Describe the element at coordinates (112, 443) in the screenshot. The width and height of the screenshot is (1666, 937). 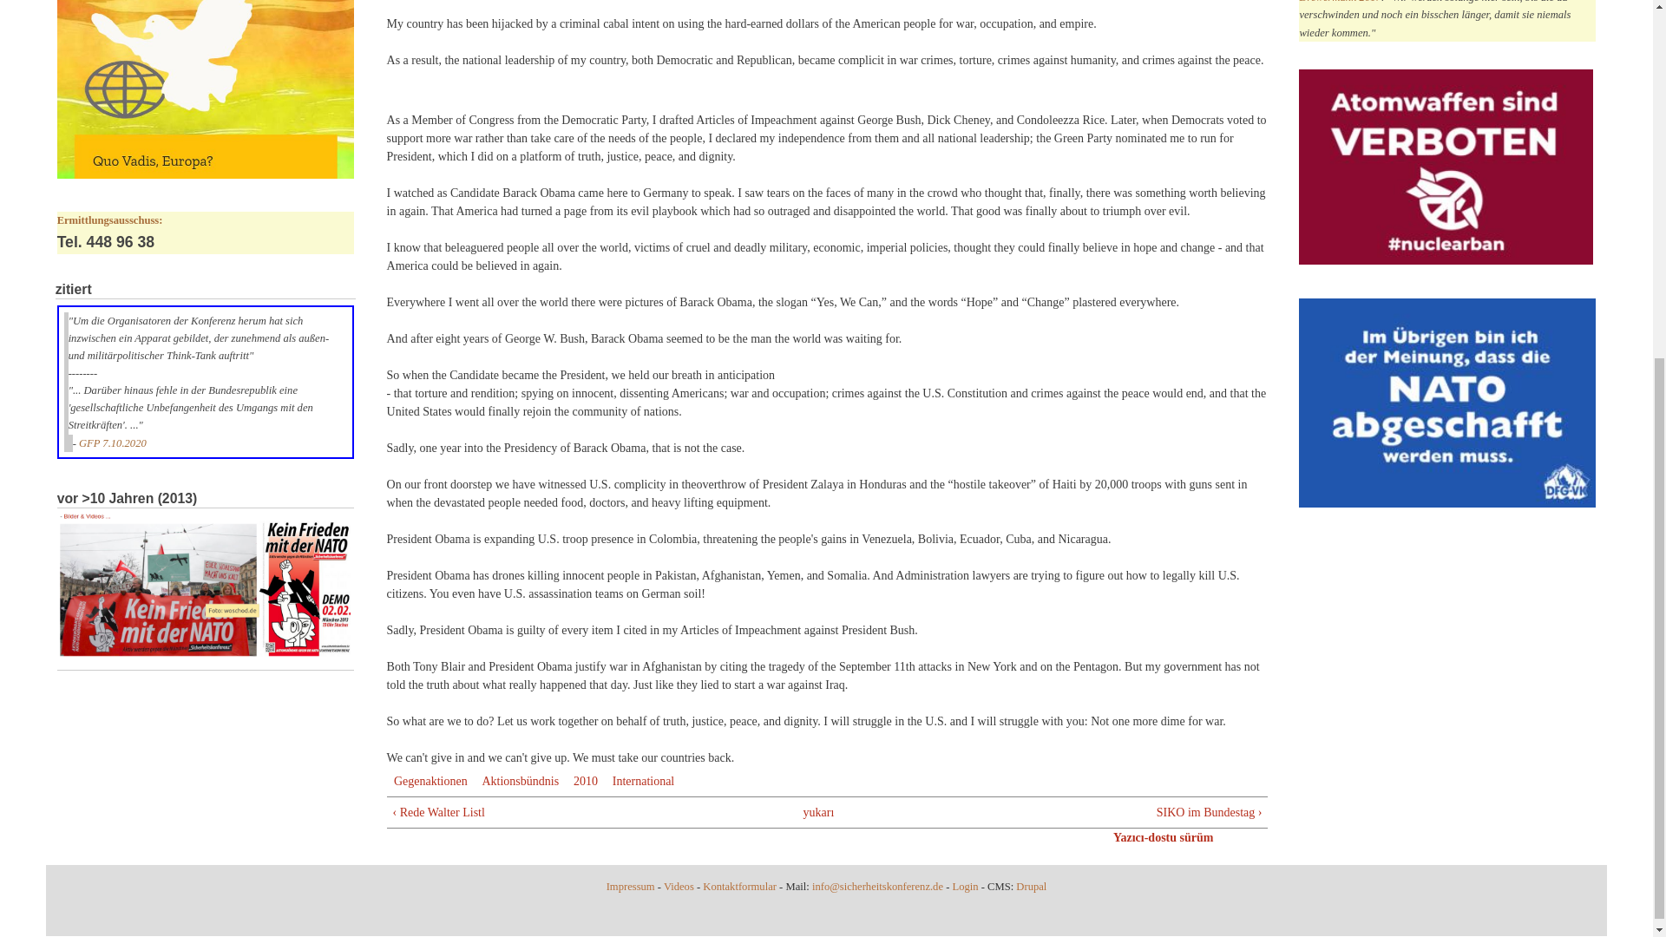
I see `GFP 7.10.2020` at that location.